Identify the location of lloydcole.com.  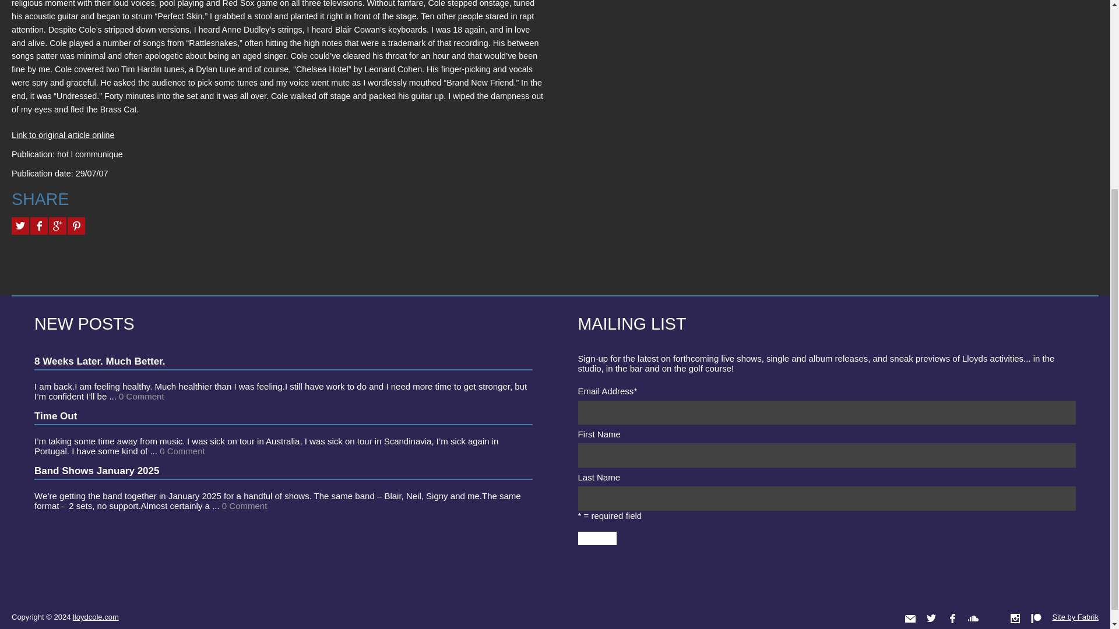
(96, 616).